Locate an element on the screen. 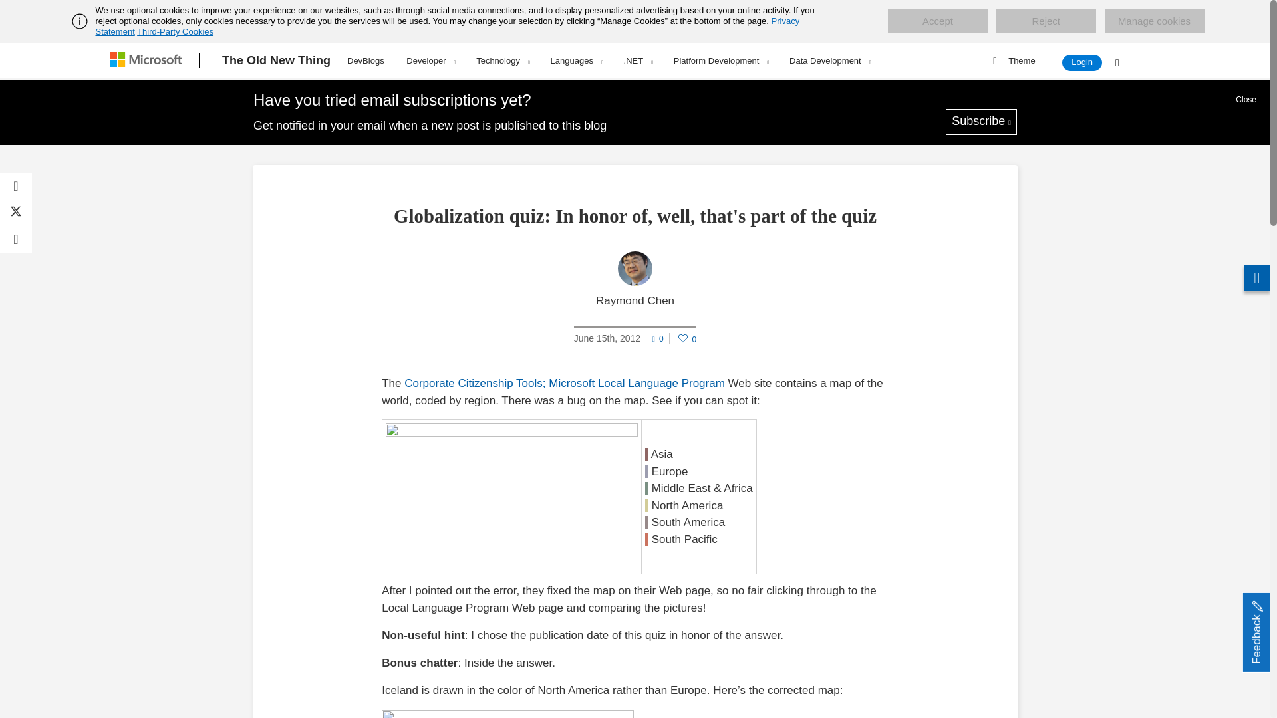 This screenshot has width=1277, height=718. Manage cookies is located at coordinates (1154, 21).